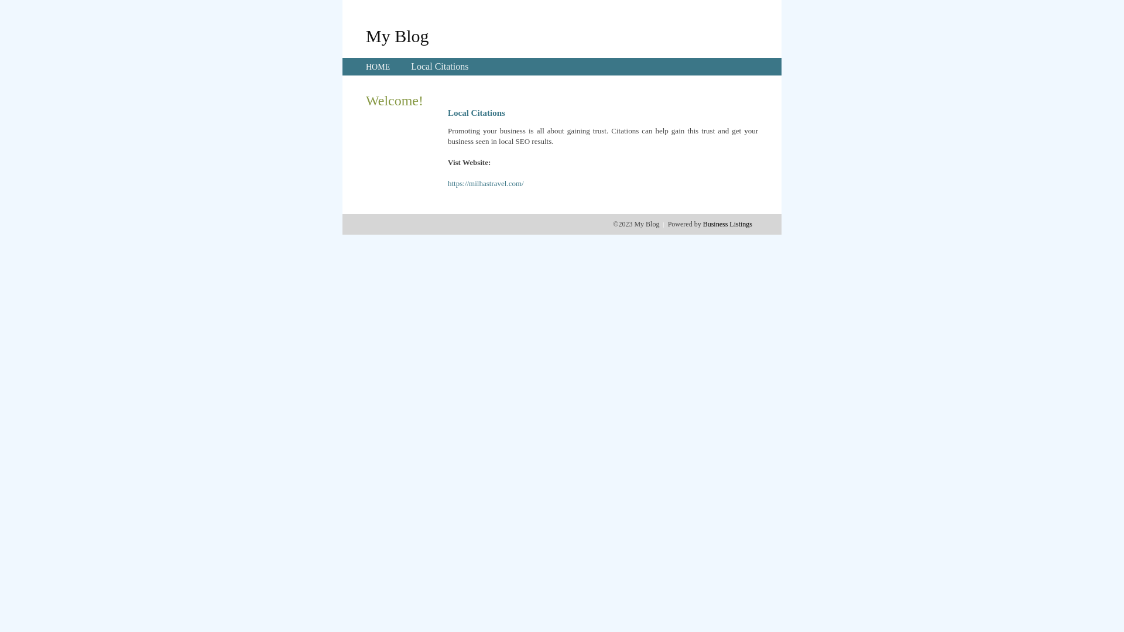  I want to click on Local Citations, so click(440, 67).